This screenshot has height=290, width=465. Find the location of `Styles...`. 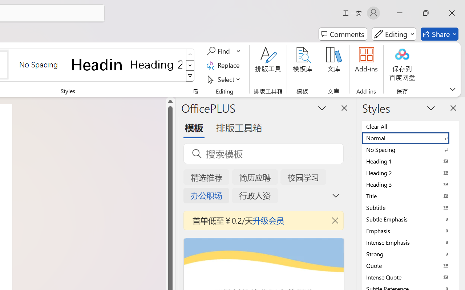

Styles... is located at coordinates (195, 91).